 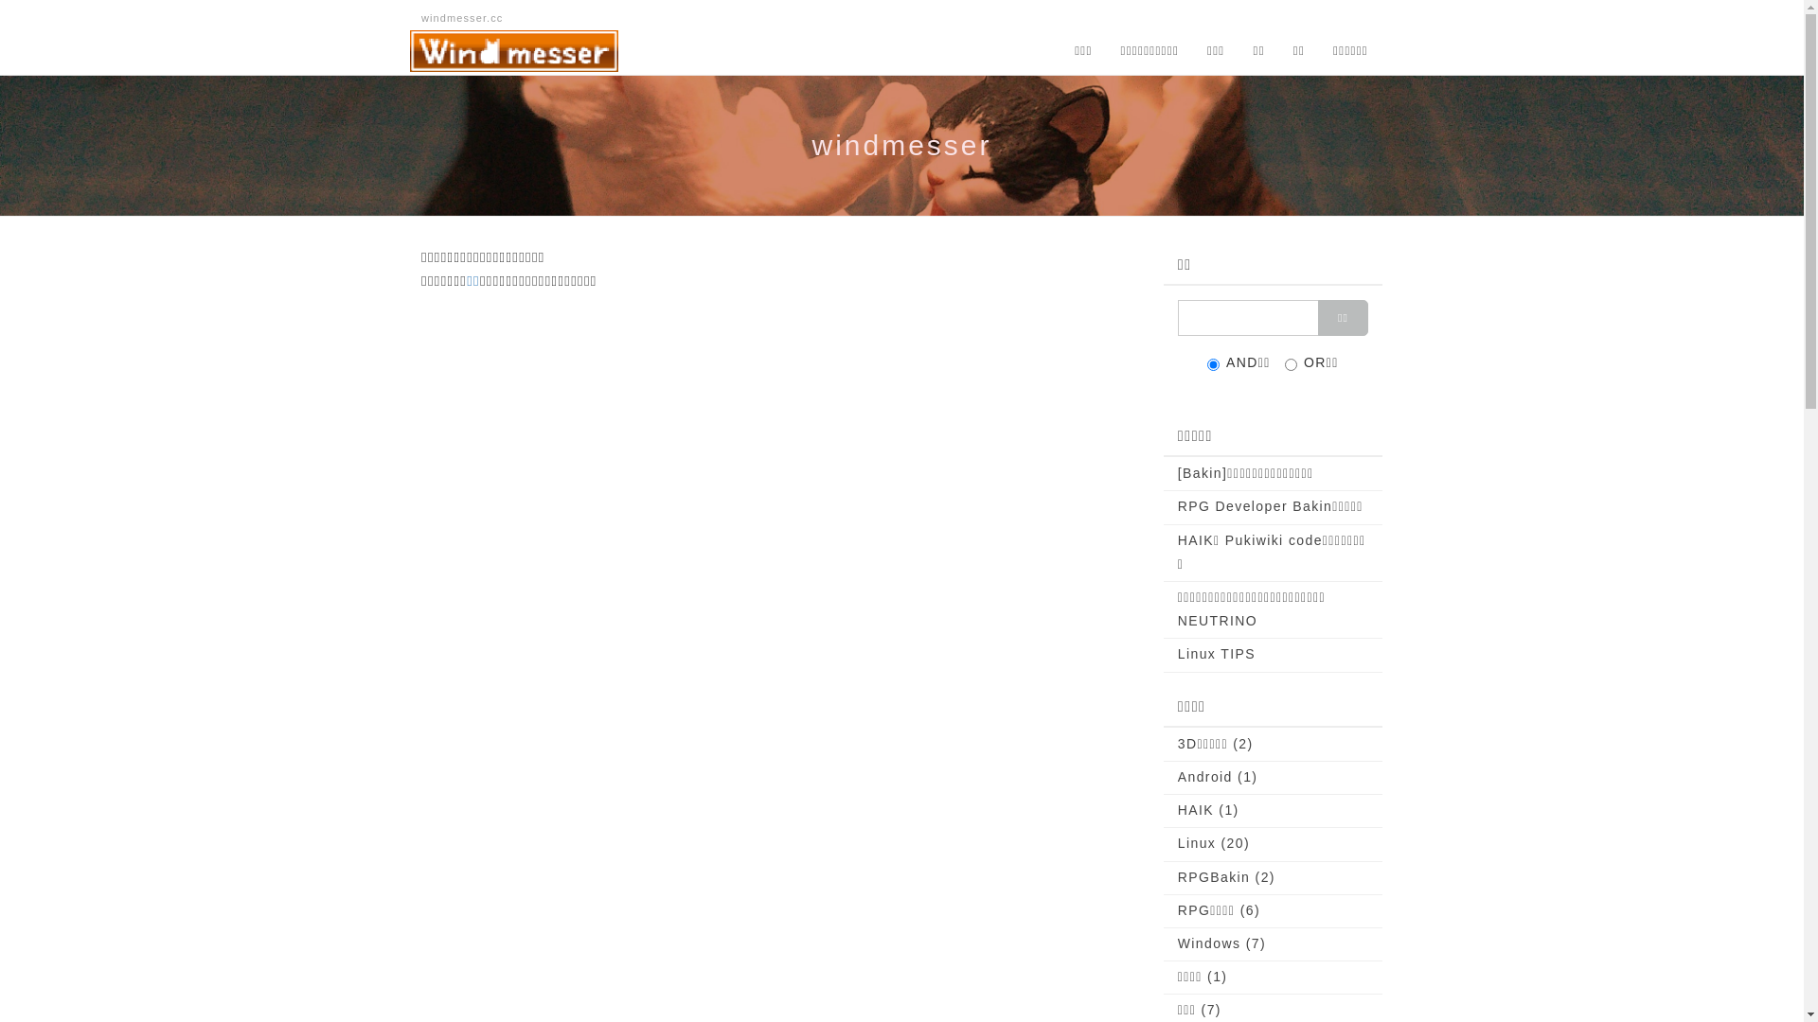 I want to click on Android (1), so click(x=1273, y=778).